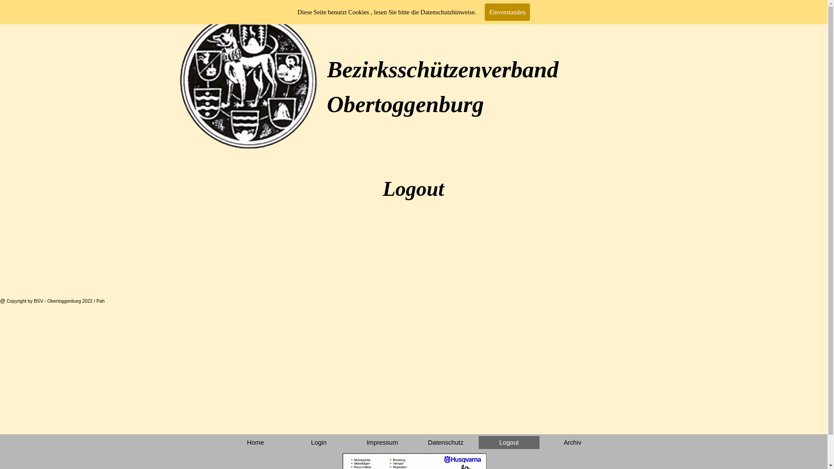 Image resolution: width=834 pixels, height=469 pixels. Describe the element at coordinates (255, 443) in the screenshot. I see `Home` at that location.